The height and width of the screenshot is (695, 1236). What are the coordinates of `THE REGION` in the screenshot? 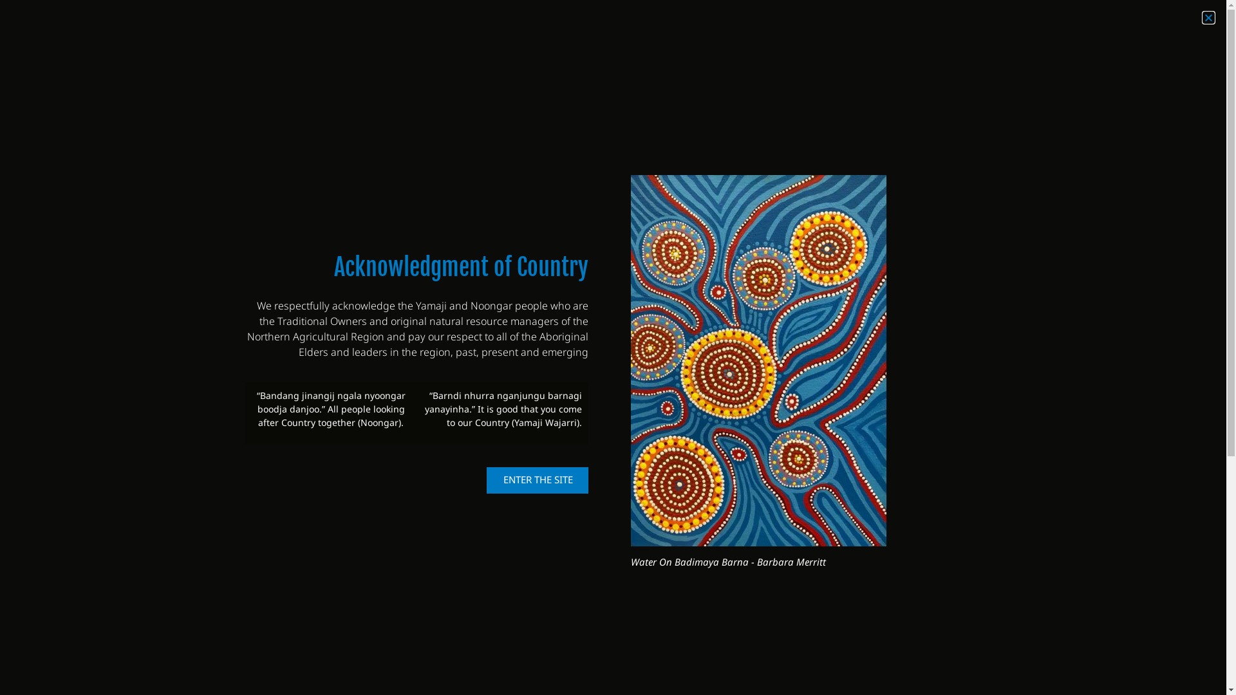 It's located at (723, 66).